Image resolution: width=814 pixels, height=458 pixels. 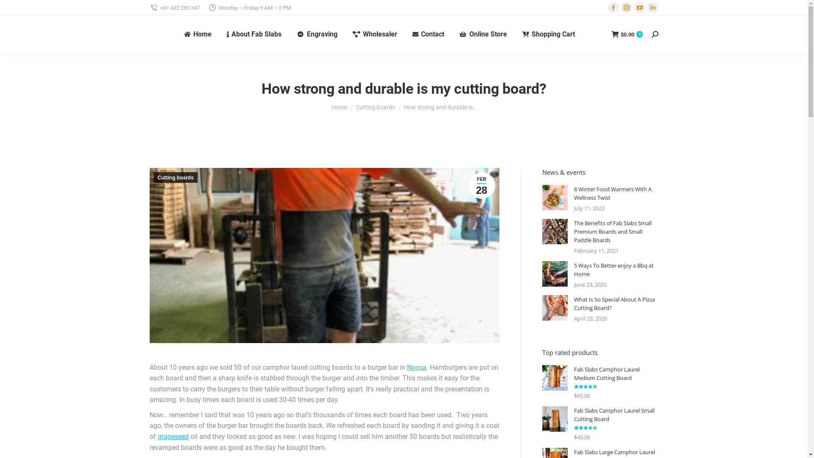 What do you see at coordinates (613, 8) in the screenshot?
I see `Facebook page opens in new window` at bounding box center [613, 8].